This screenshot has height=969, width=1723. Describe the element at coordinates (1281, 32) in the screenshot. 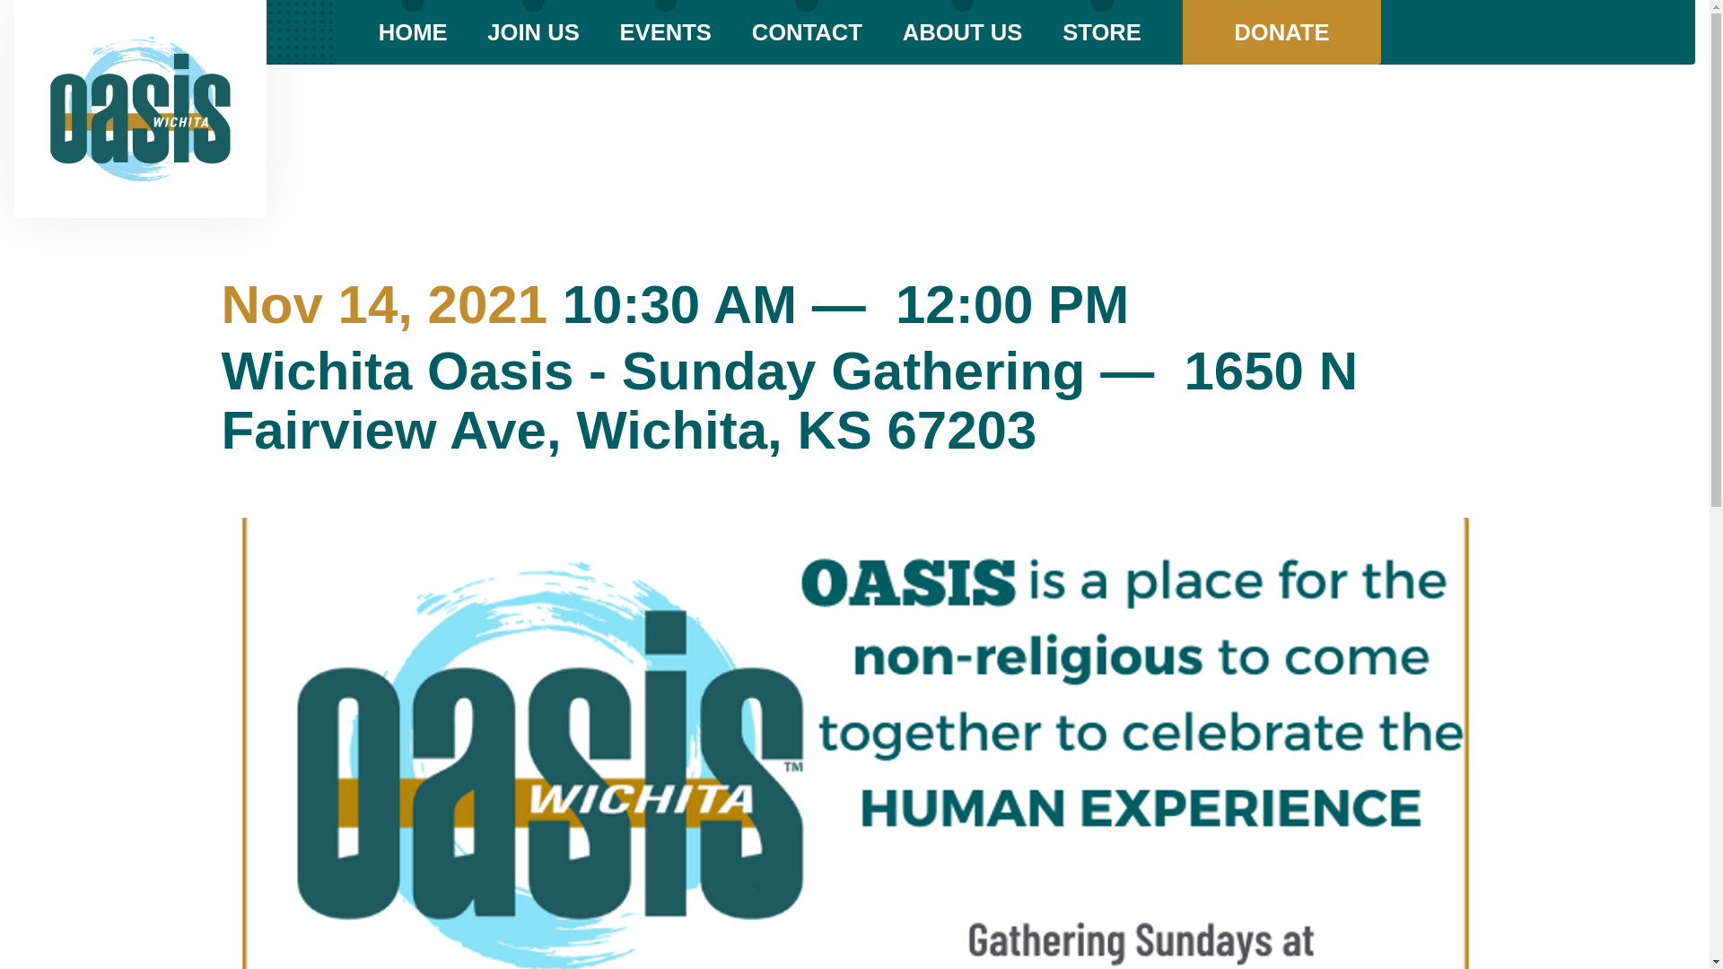

I see `DONATE` at that location.